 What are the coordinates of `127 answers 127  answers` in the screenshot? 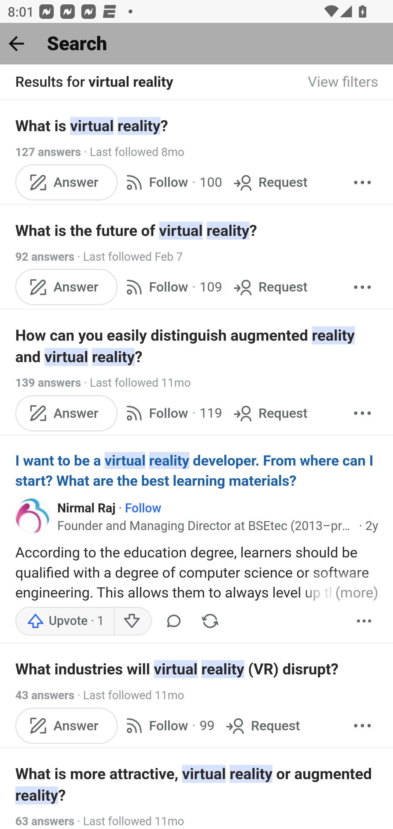 It's located at (48, 152).